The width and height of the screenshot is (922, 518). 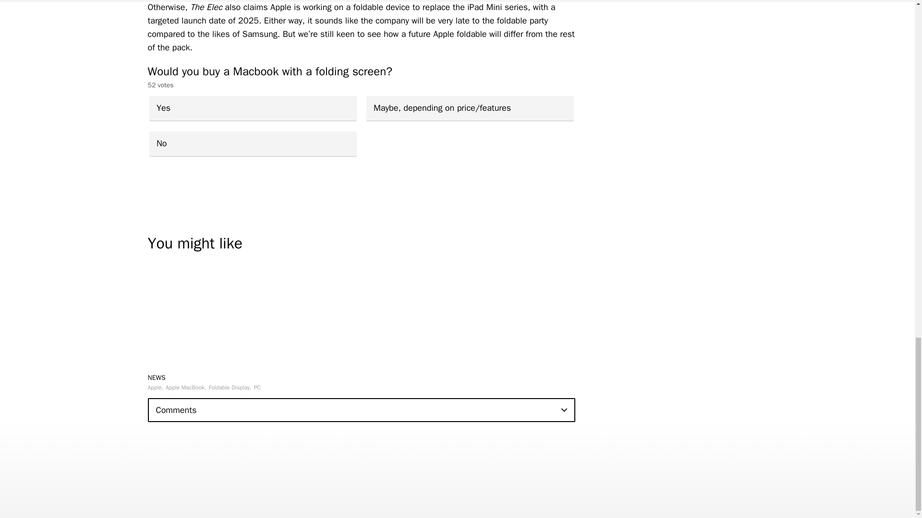 I want to click on Comments, so click(x=361, y=410).